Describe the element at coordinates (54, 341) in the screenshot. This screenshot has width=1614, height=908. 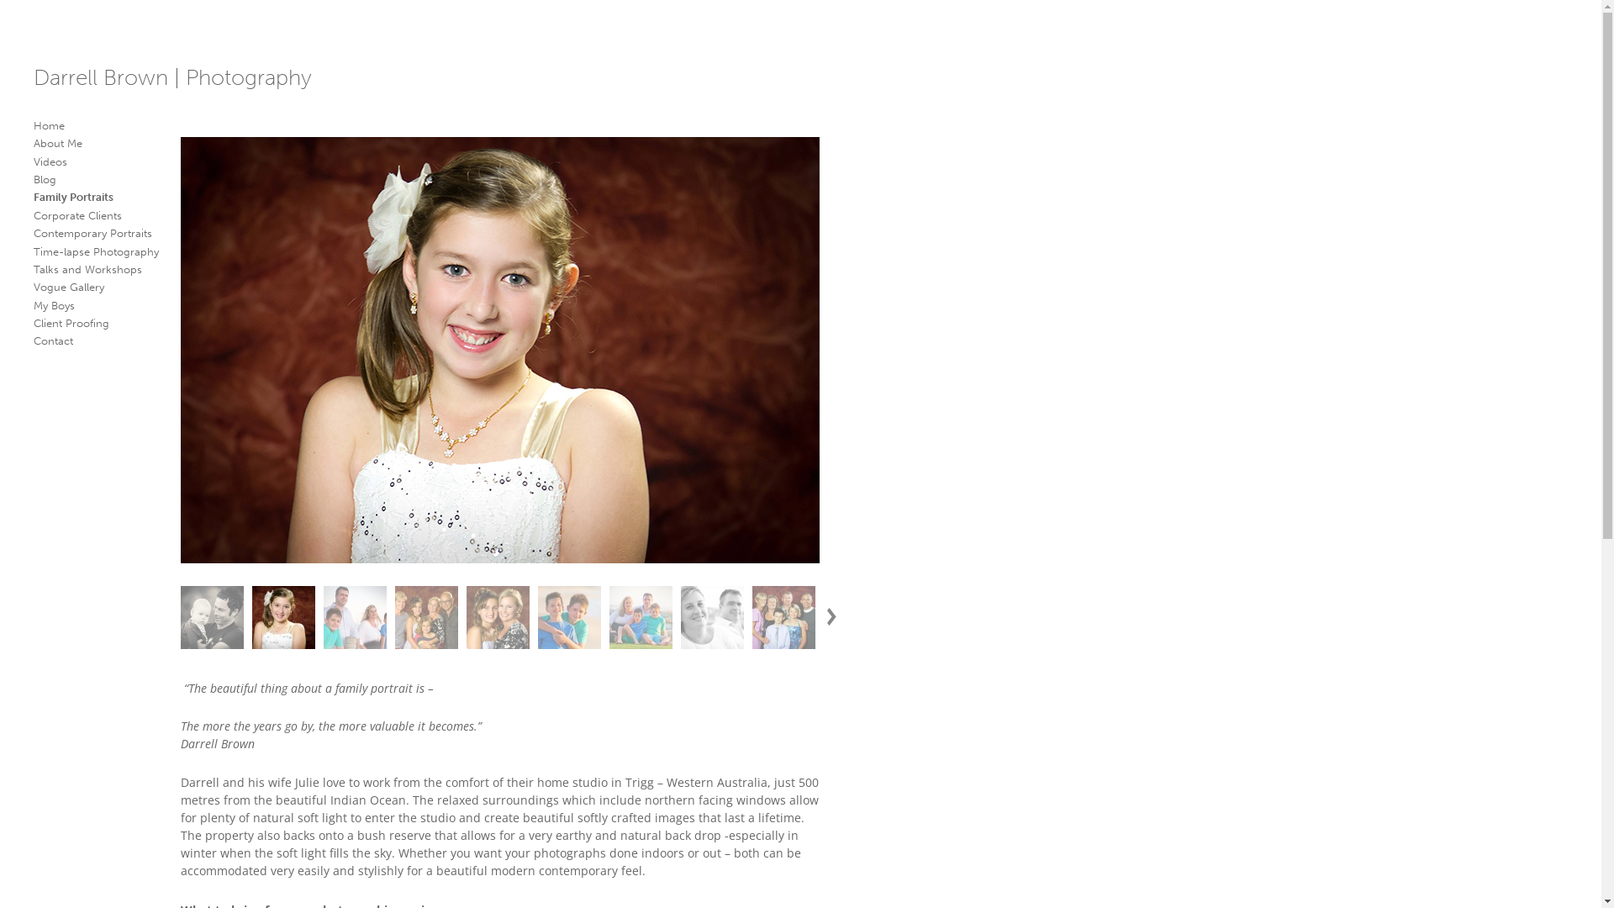
I see `Contact` at that location.